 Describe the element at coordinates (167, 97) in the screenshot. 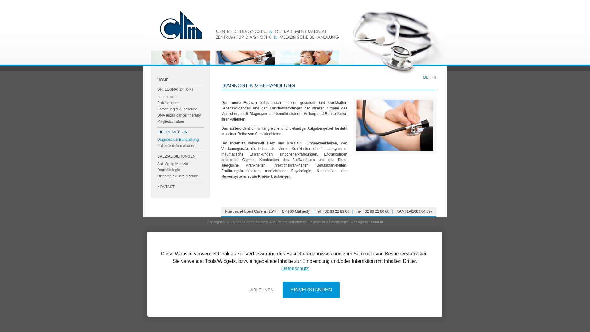

I see `Lebenslauf` at that location.